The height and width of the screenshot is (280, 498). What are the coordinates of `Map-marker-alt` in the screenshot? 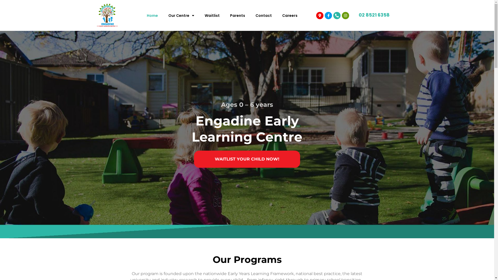 It's located at (320, 16).